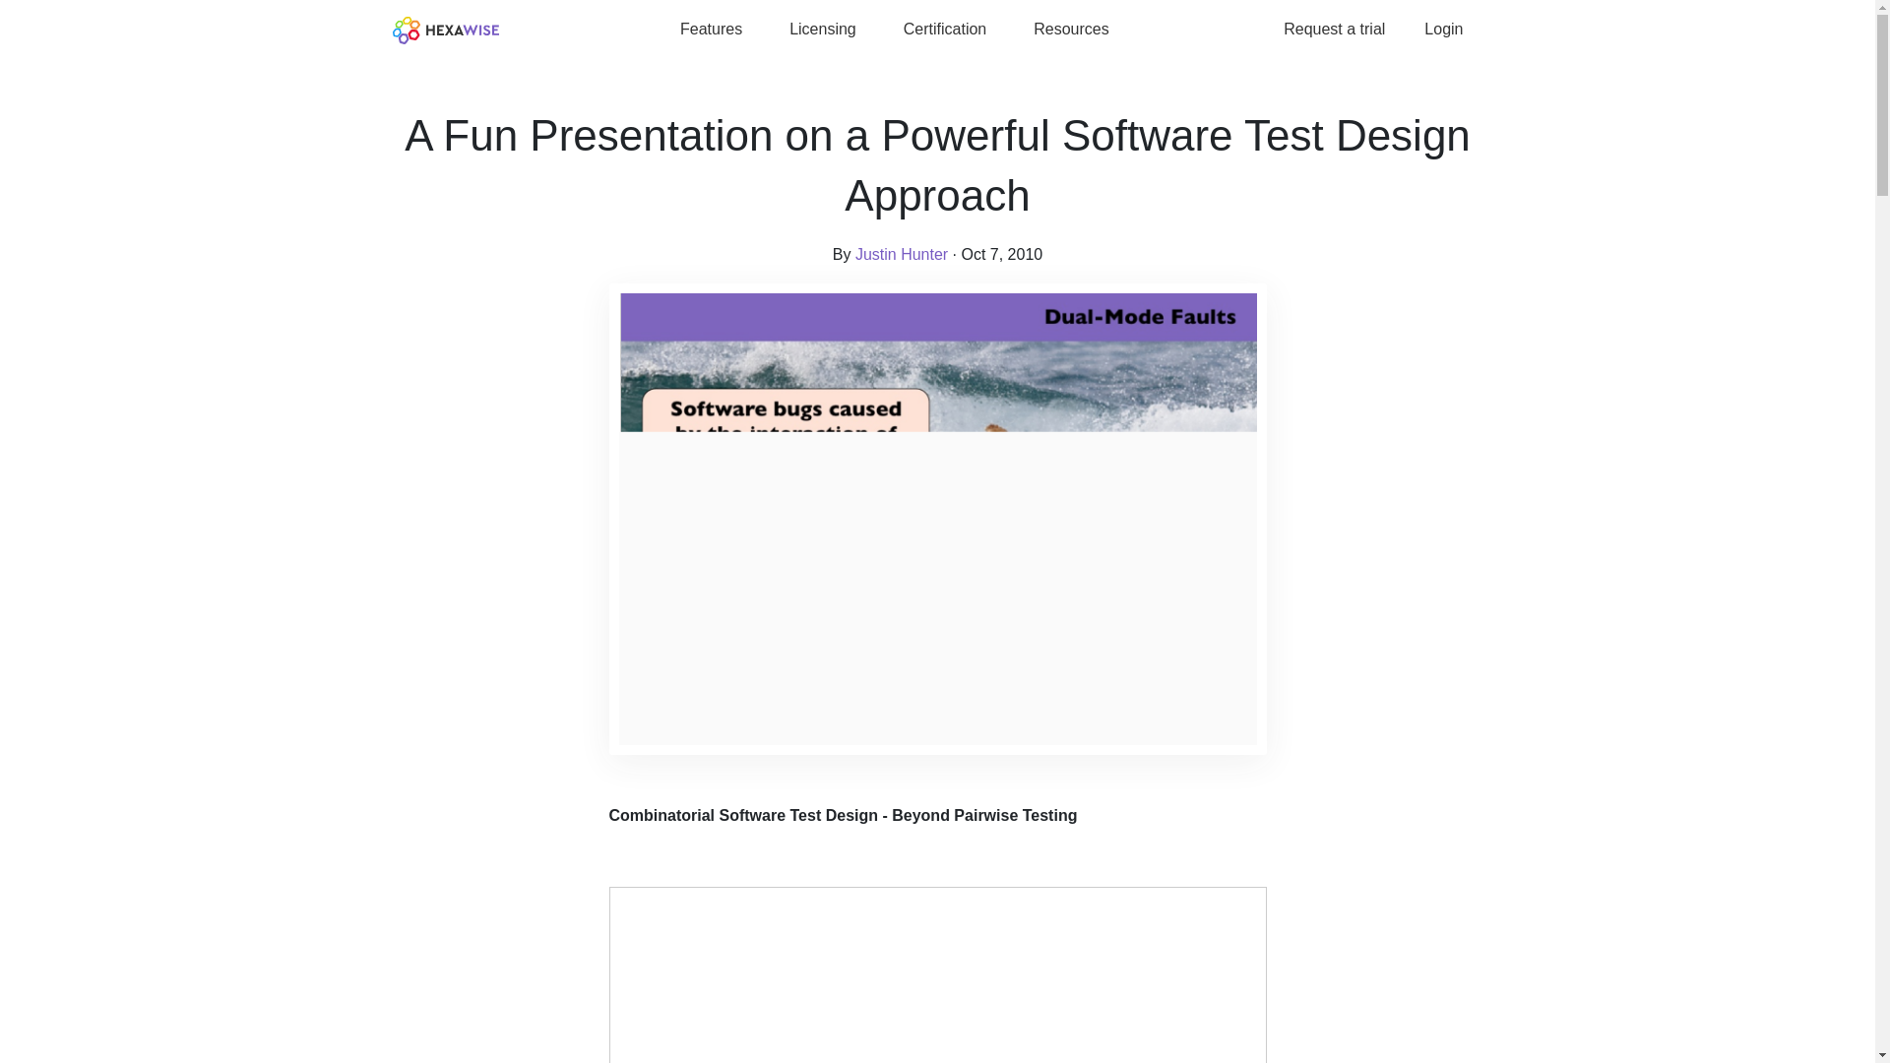  Describe the element at coordinates (711, 28) in the screenshot. I see `Features` at that location.